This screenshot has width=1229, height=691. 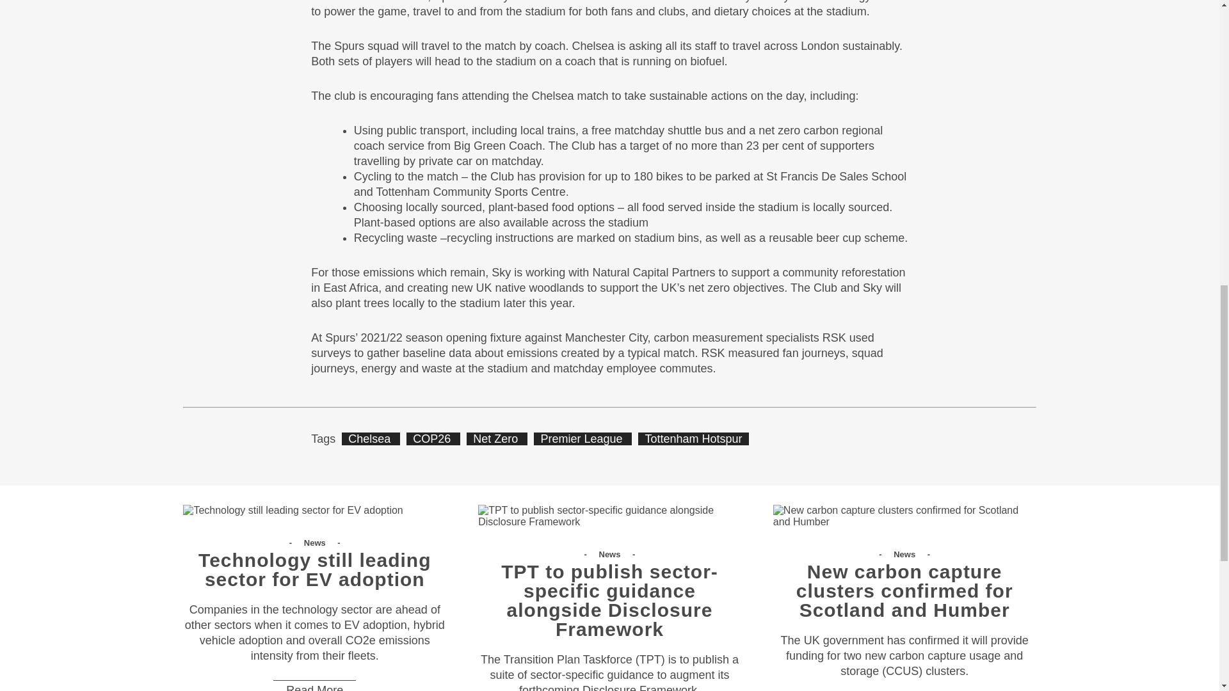 What do you see at coordinates (693, 439) in the screenshot?
I see `Tottenham Hotspur` at bounding box center [693, 439].